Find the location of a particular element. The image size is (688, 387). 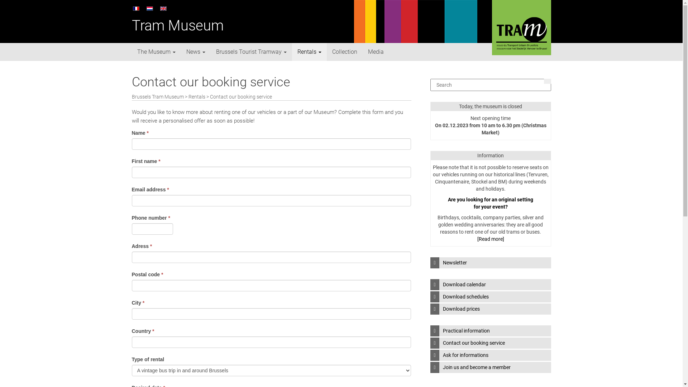

Rentals is located at coordinates (197, 97).